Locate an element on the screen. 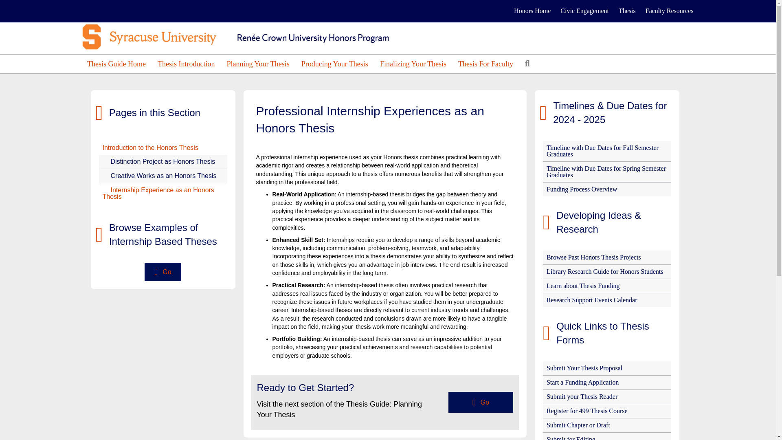 The width and height of the screenshot is (782, 440). Go is located at coordinates (163, 272).